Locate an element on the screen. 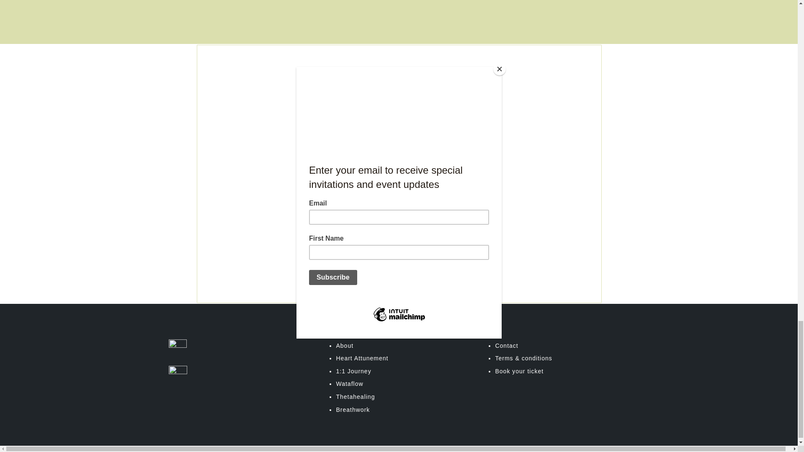 This screenshot has width=804, height=452. 1:1 Journey is located at coordinates (353, 371).